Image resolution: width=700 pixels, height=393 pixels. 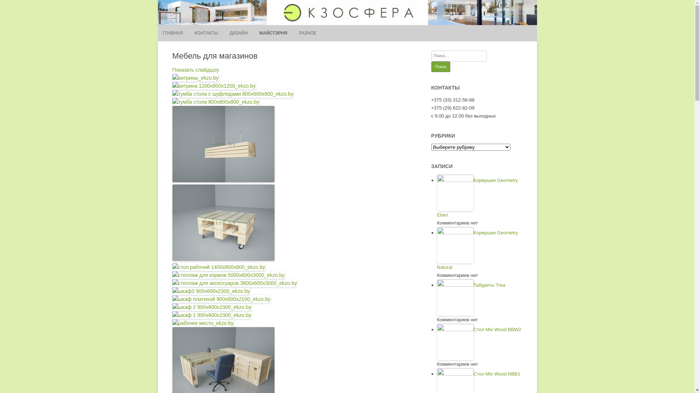 What do you see at coordinates (28, 15) in the screenshot?
I see `Ekzo.by` at bounding box center [28, 15].